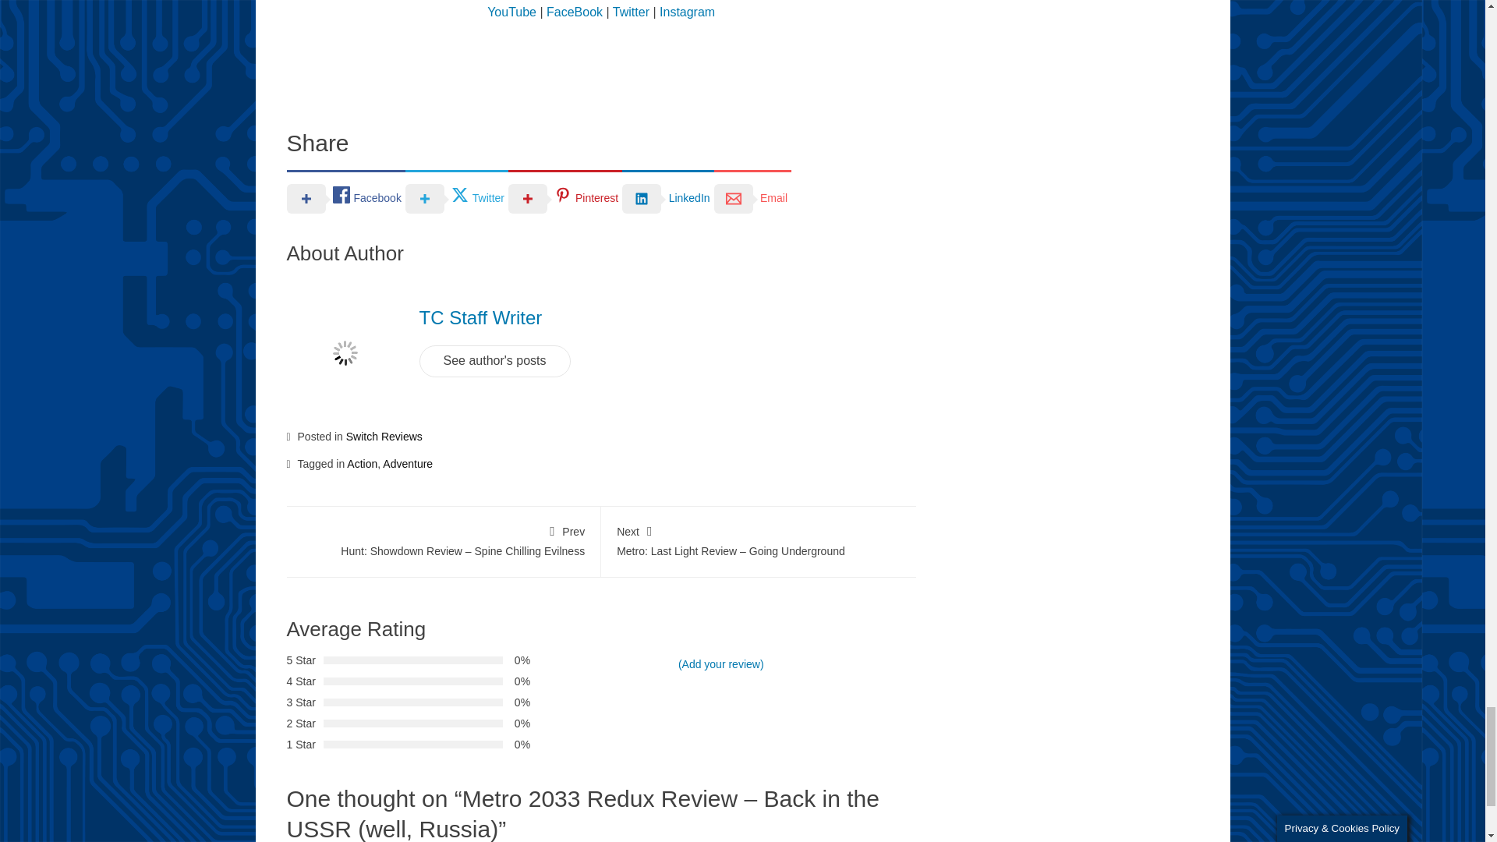 The image size is (1497, 842). I want to click on YouTube, so click(511, 11).